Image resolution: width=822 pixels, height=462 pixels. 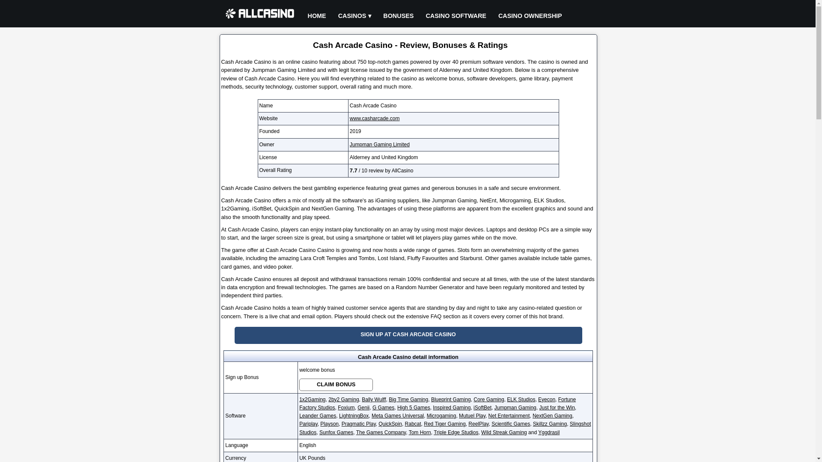 I want to click on Bally Wulff, so click(x=373, y=399).